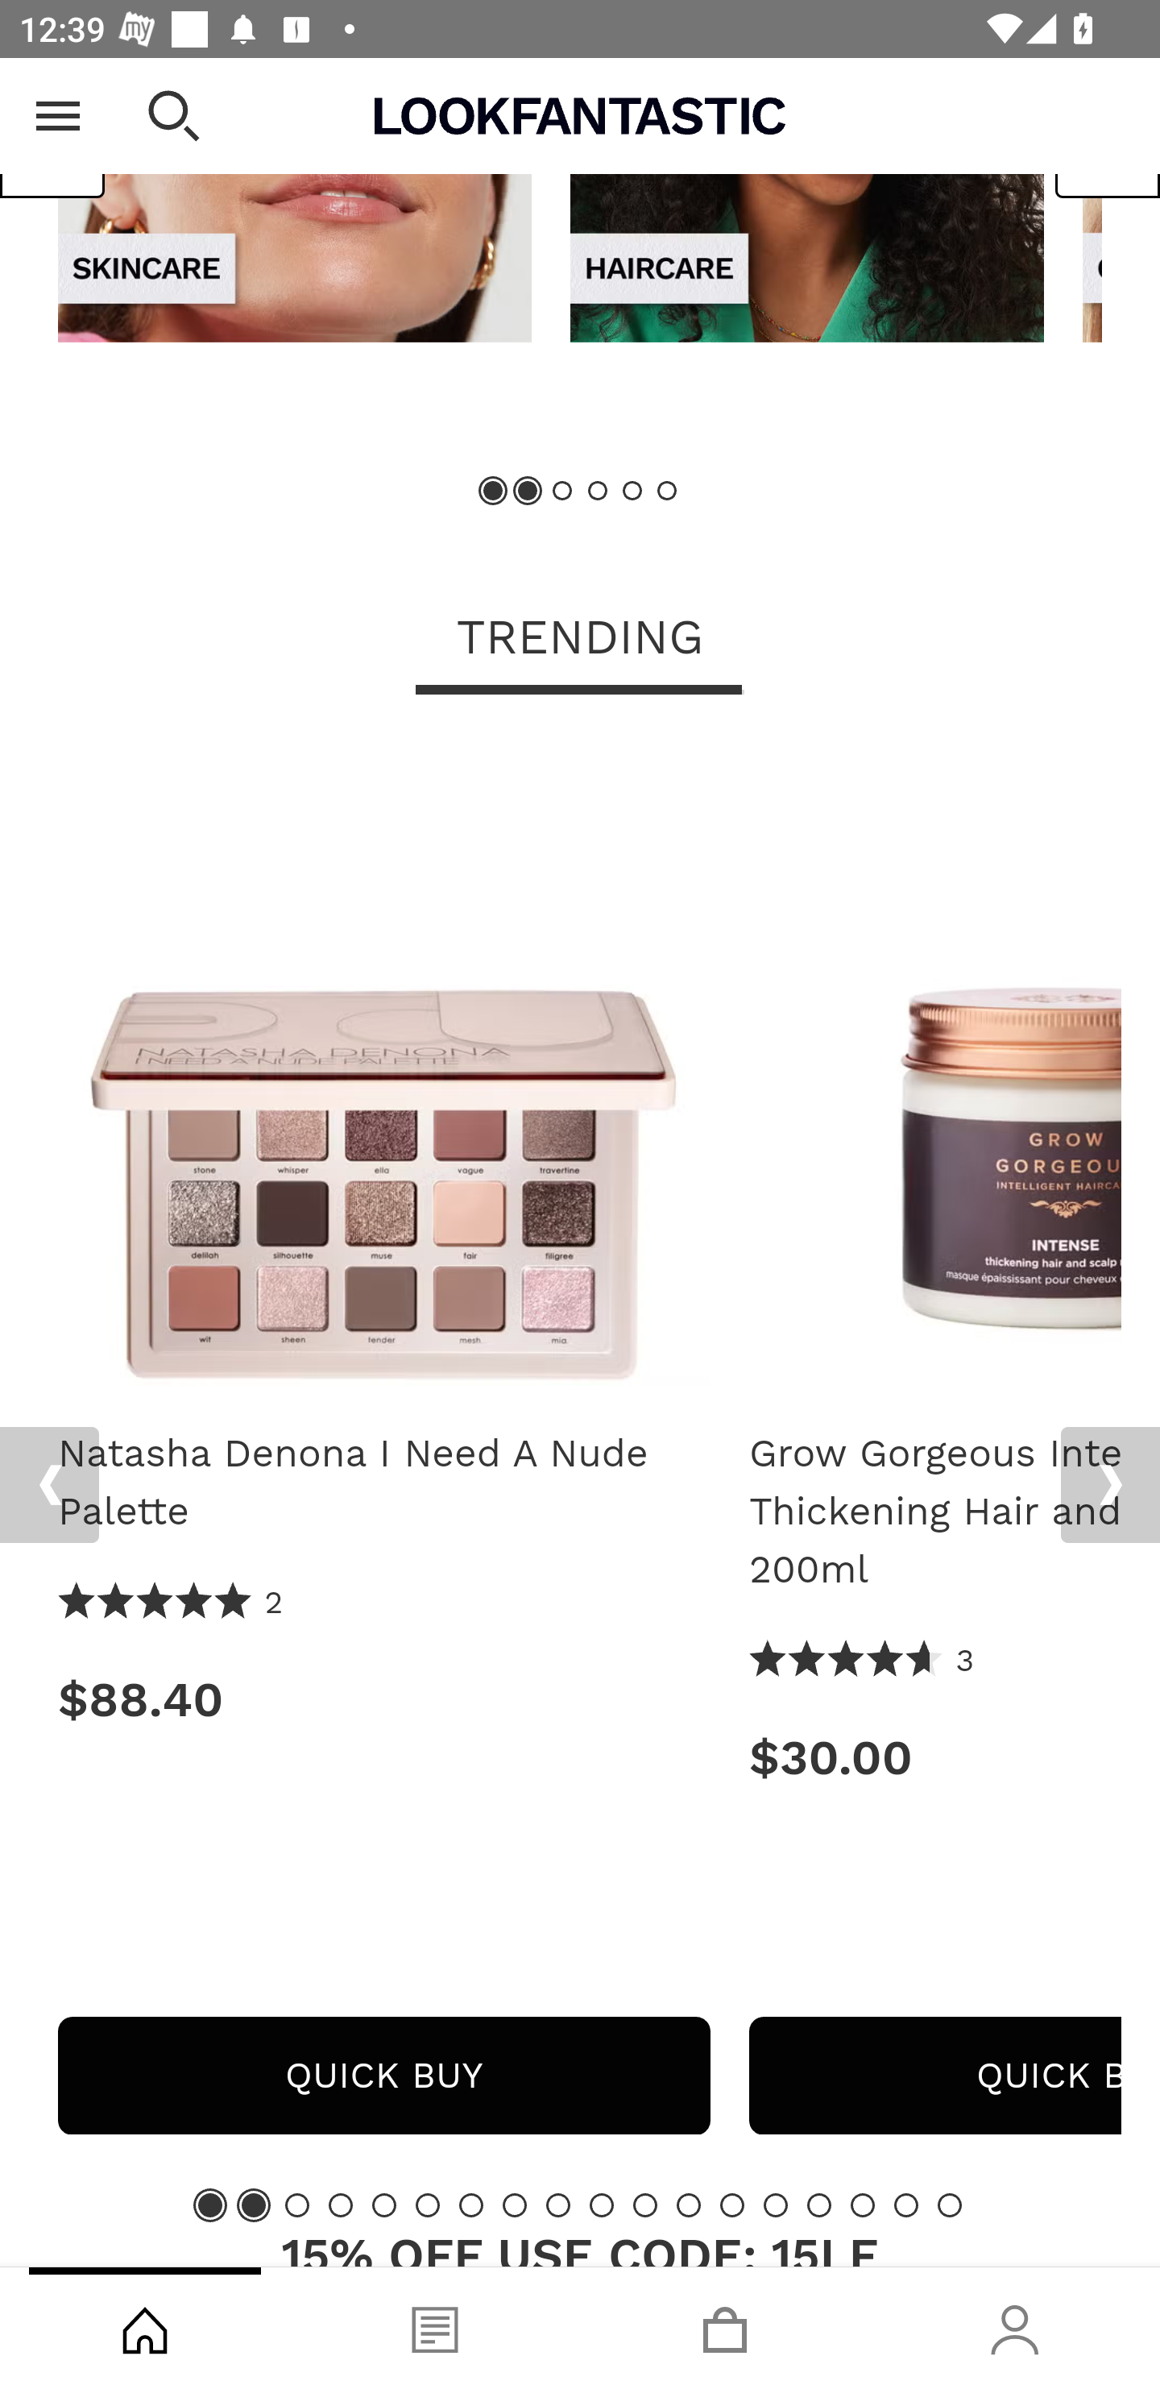 Image resolution: width=1160 pixels, height=2385 pixels. What do you see at coordinates (775, 2205) in the screenshot?
I see `Slide 14` at bounding box center [775, 2205].